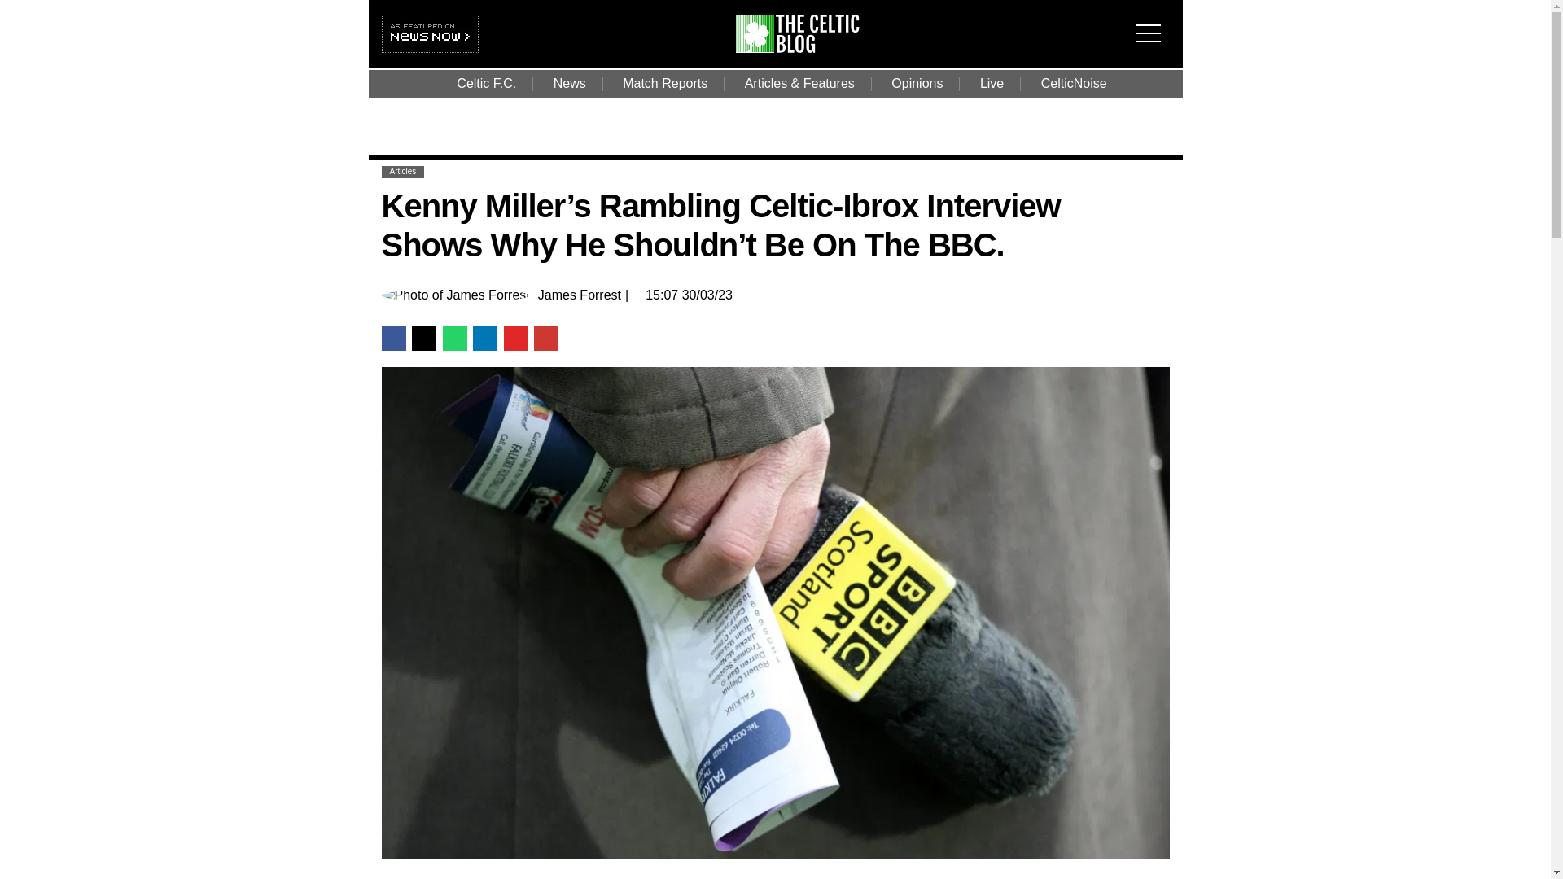 The width and height of the screenshot is (1563, 879). I want to click on Celtic F.C., so click(487, 83).